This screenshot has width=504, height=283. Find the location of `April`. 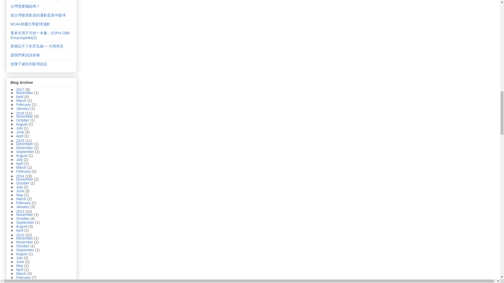

April is located at coordinates (20, 96).